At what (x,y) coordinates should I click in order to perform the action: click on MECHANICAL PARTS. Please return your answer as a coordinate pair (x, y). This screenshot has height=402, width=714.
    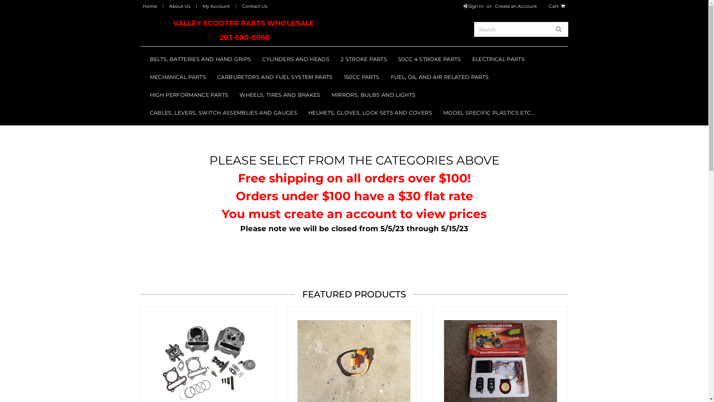
    Looking at the image, I should click on (178, 77).